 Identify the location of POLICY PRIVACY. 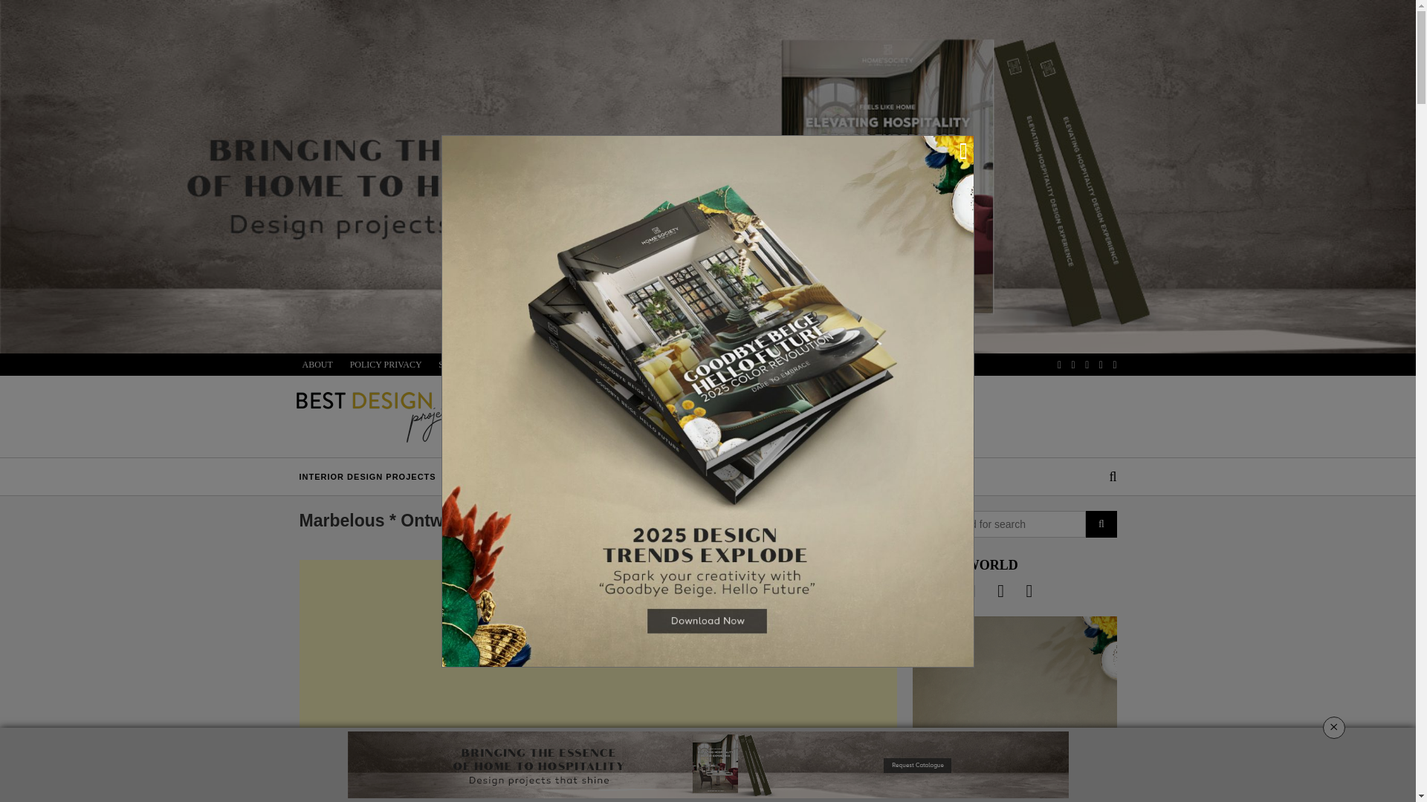
(386, 364).